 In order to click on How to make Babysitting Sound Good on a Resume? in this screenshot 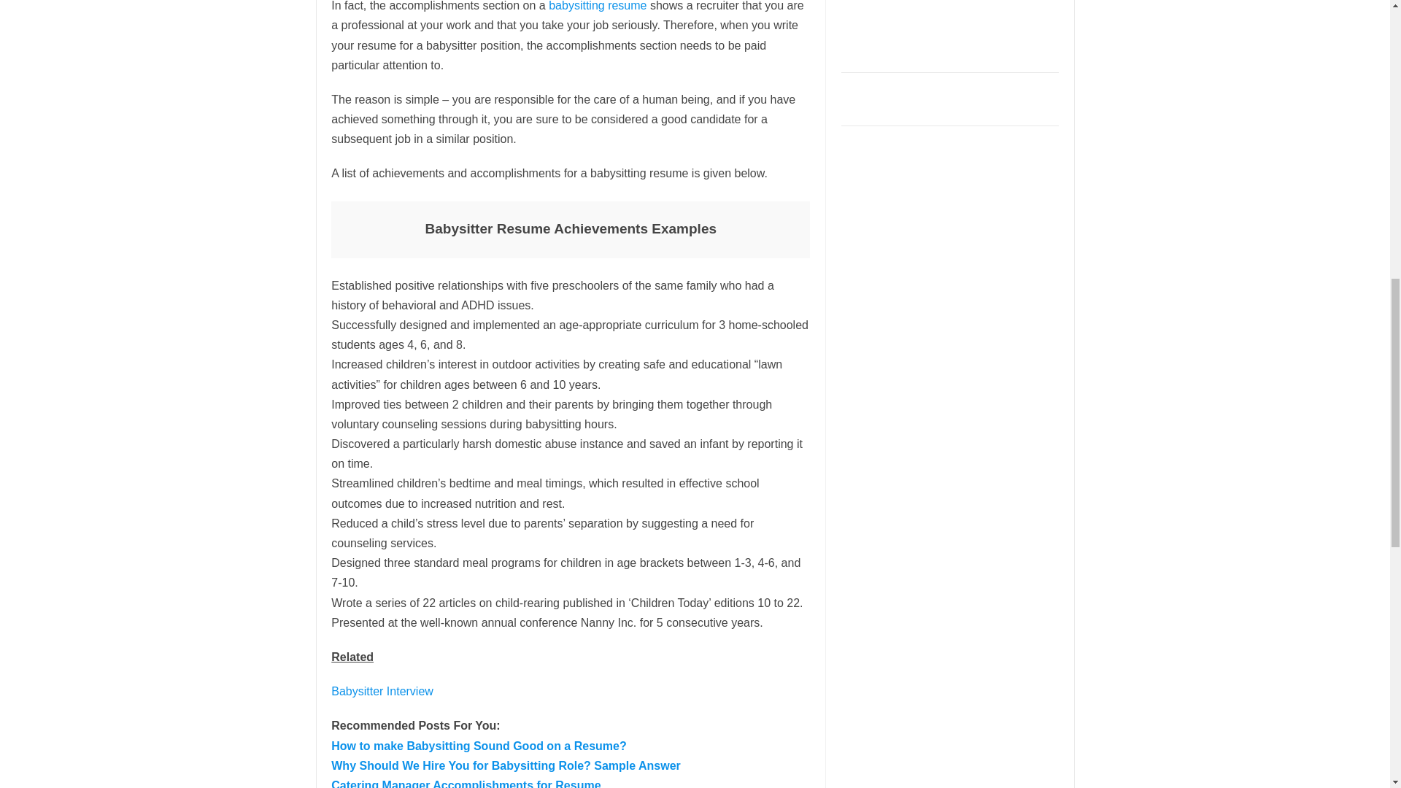, I will do `click(479, 746)`.